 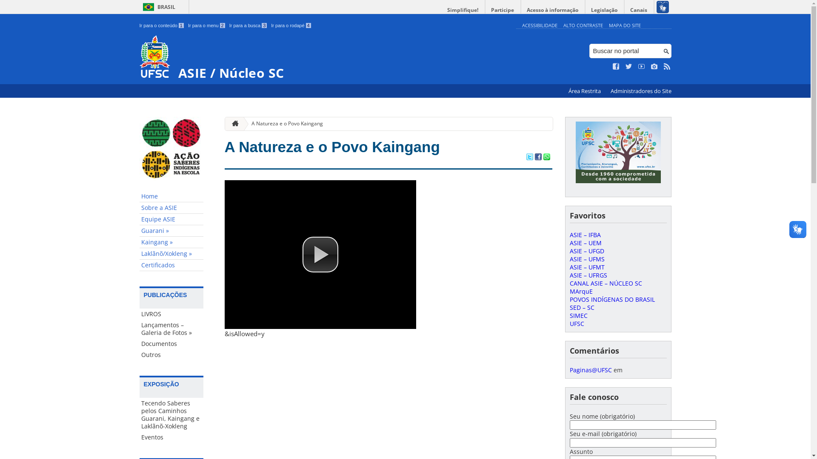 What do you see at coordinates (171, 355) in the screenshot?
I see `Outros` at bounding box center [171, 355].